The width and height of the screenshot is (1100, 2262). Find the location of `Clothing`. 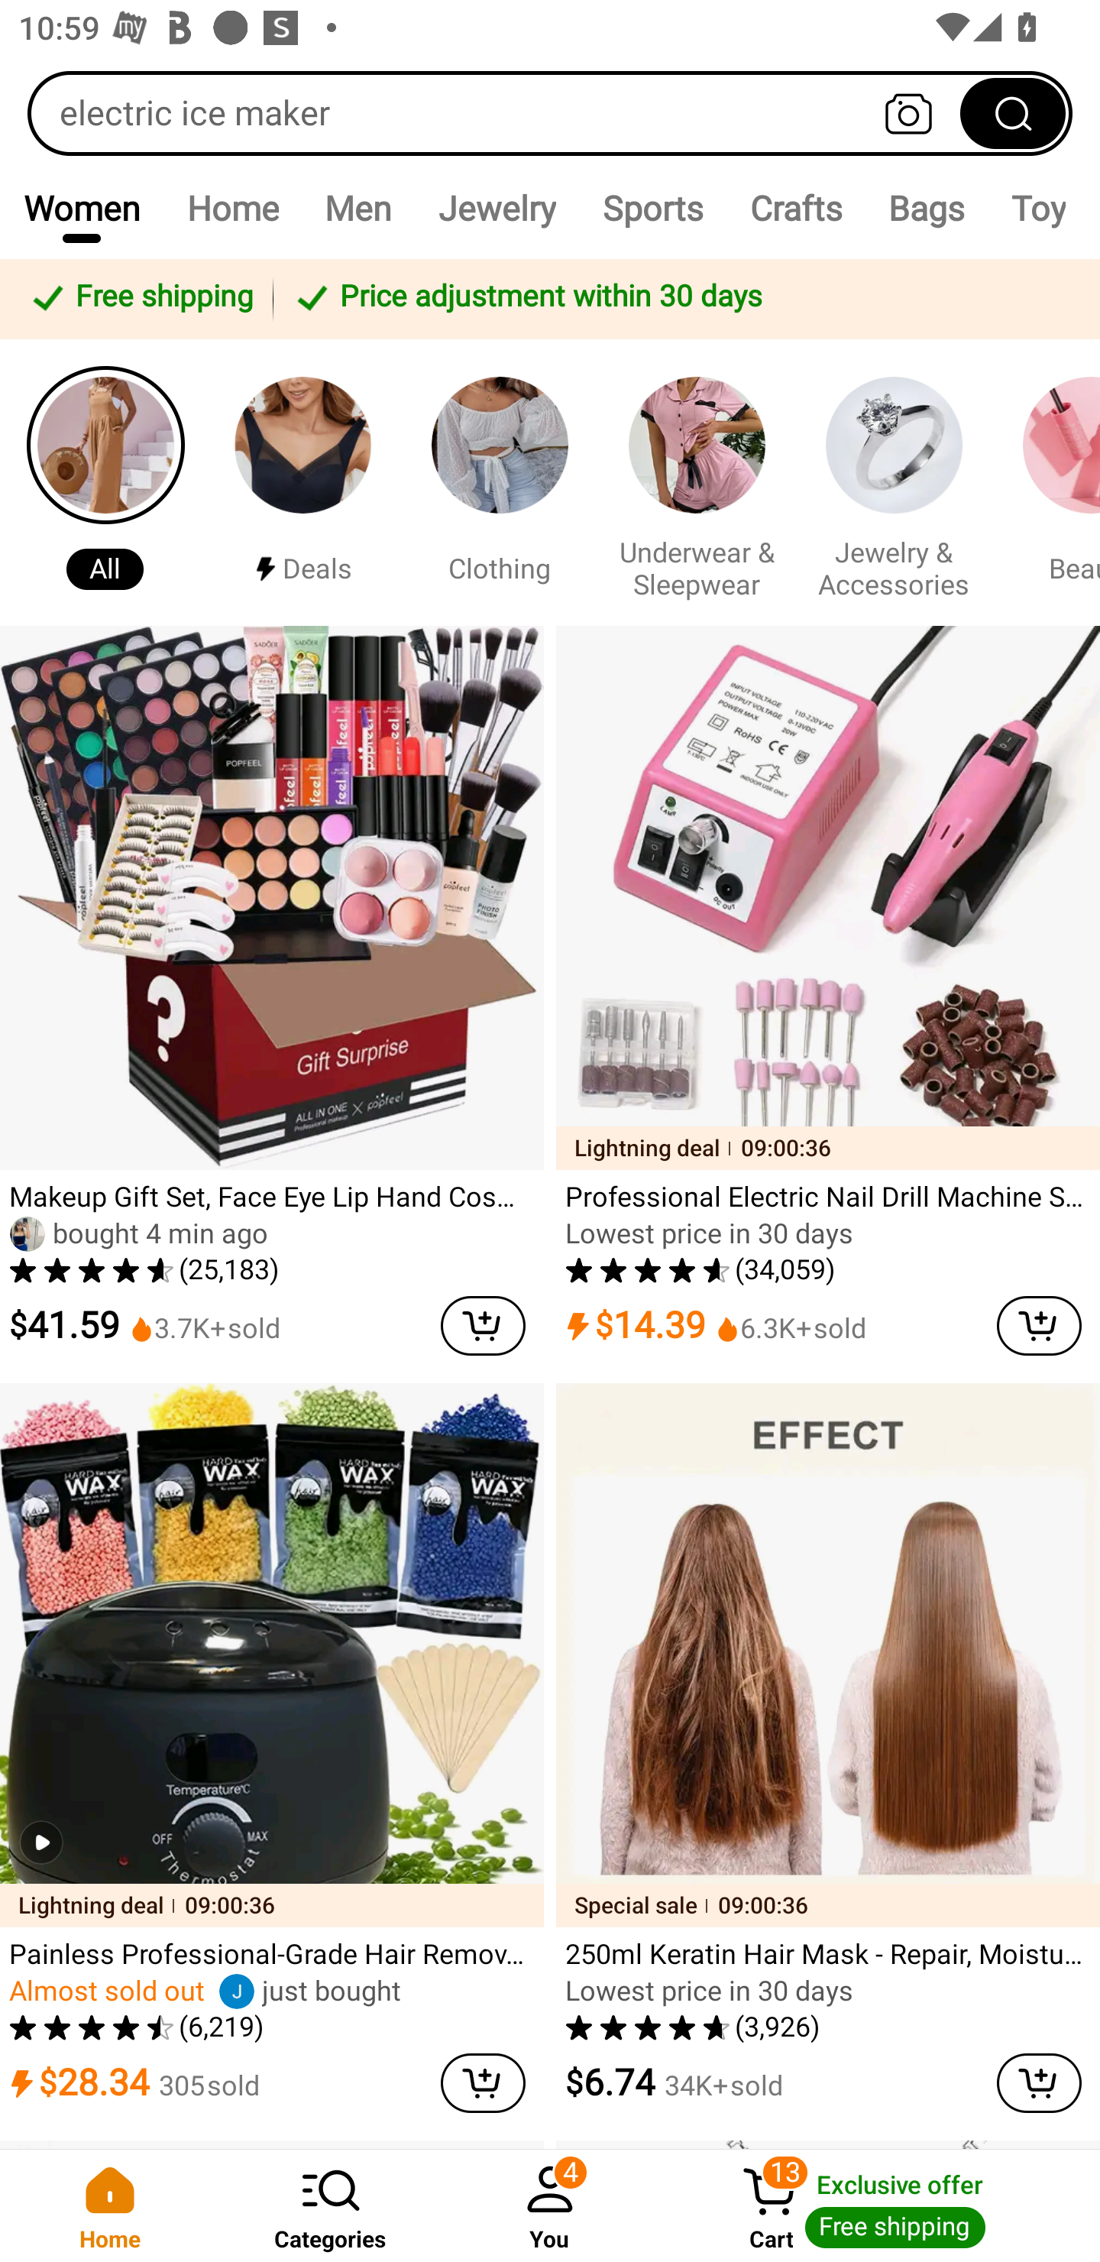

Clothing is located at coordinates (500, 481).